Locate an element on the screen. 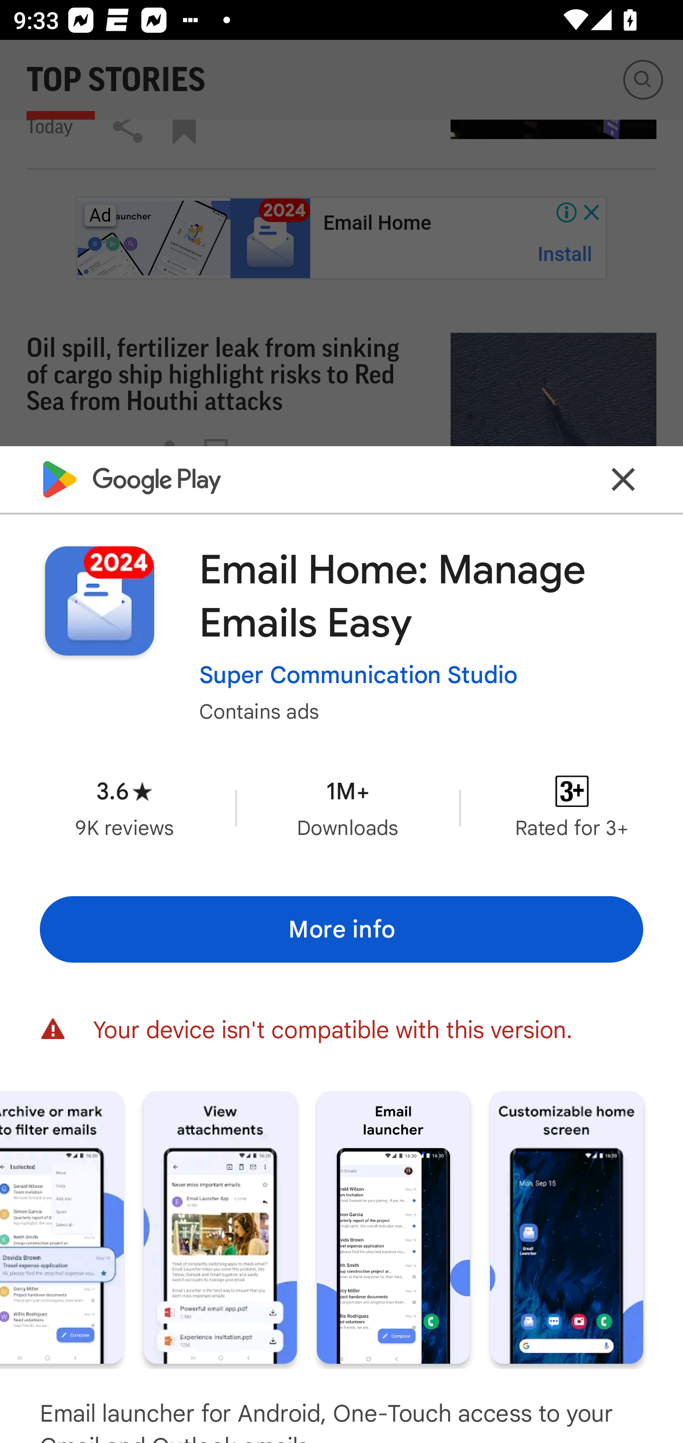  Super Communication Studio is located at coordinates (359, 675).